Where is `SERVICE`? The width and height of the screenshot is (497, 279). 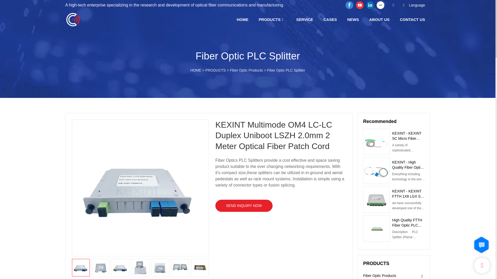
SERVICE is located at coordinates (304, 19).